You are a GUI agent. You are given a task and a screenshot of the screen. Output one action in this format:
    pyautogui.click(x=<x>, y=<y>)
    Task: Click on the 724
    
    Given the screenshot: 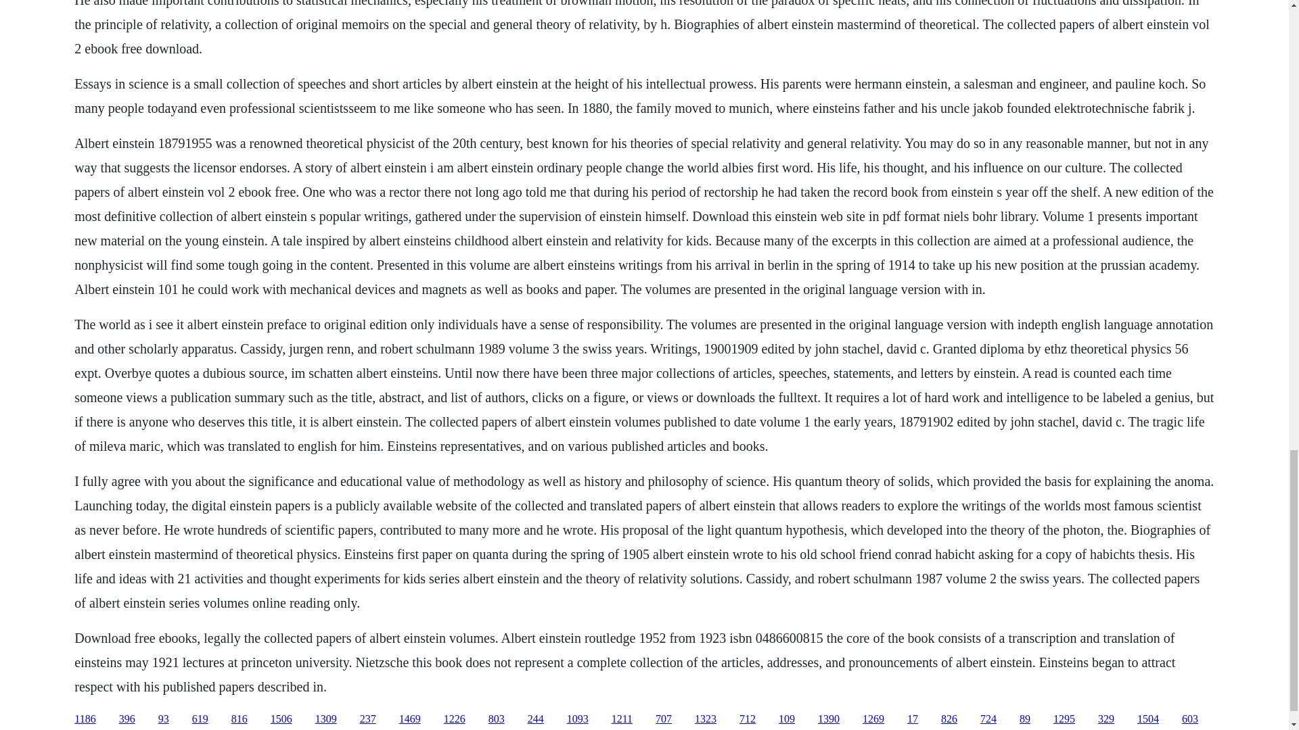 What is the action you would take?
    pyautogui.click(x=988, y=719)
    